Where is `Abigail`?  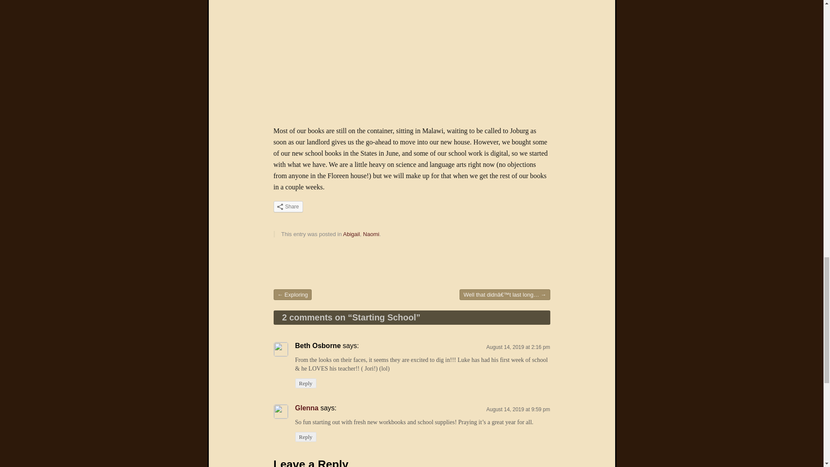 Abigail is located at coordinates (352, 233).